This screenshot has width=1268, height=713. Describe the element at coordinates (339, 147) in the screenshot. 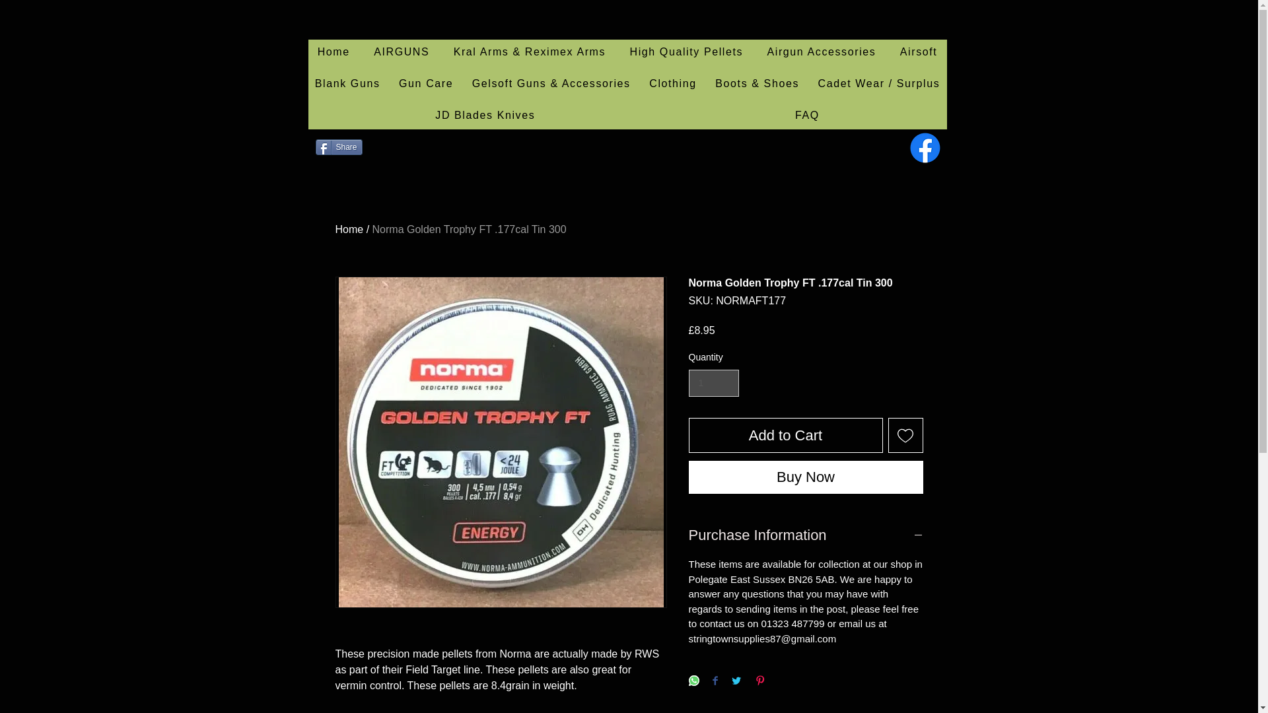

I see `Share` at that location.